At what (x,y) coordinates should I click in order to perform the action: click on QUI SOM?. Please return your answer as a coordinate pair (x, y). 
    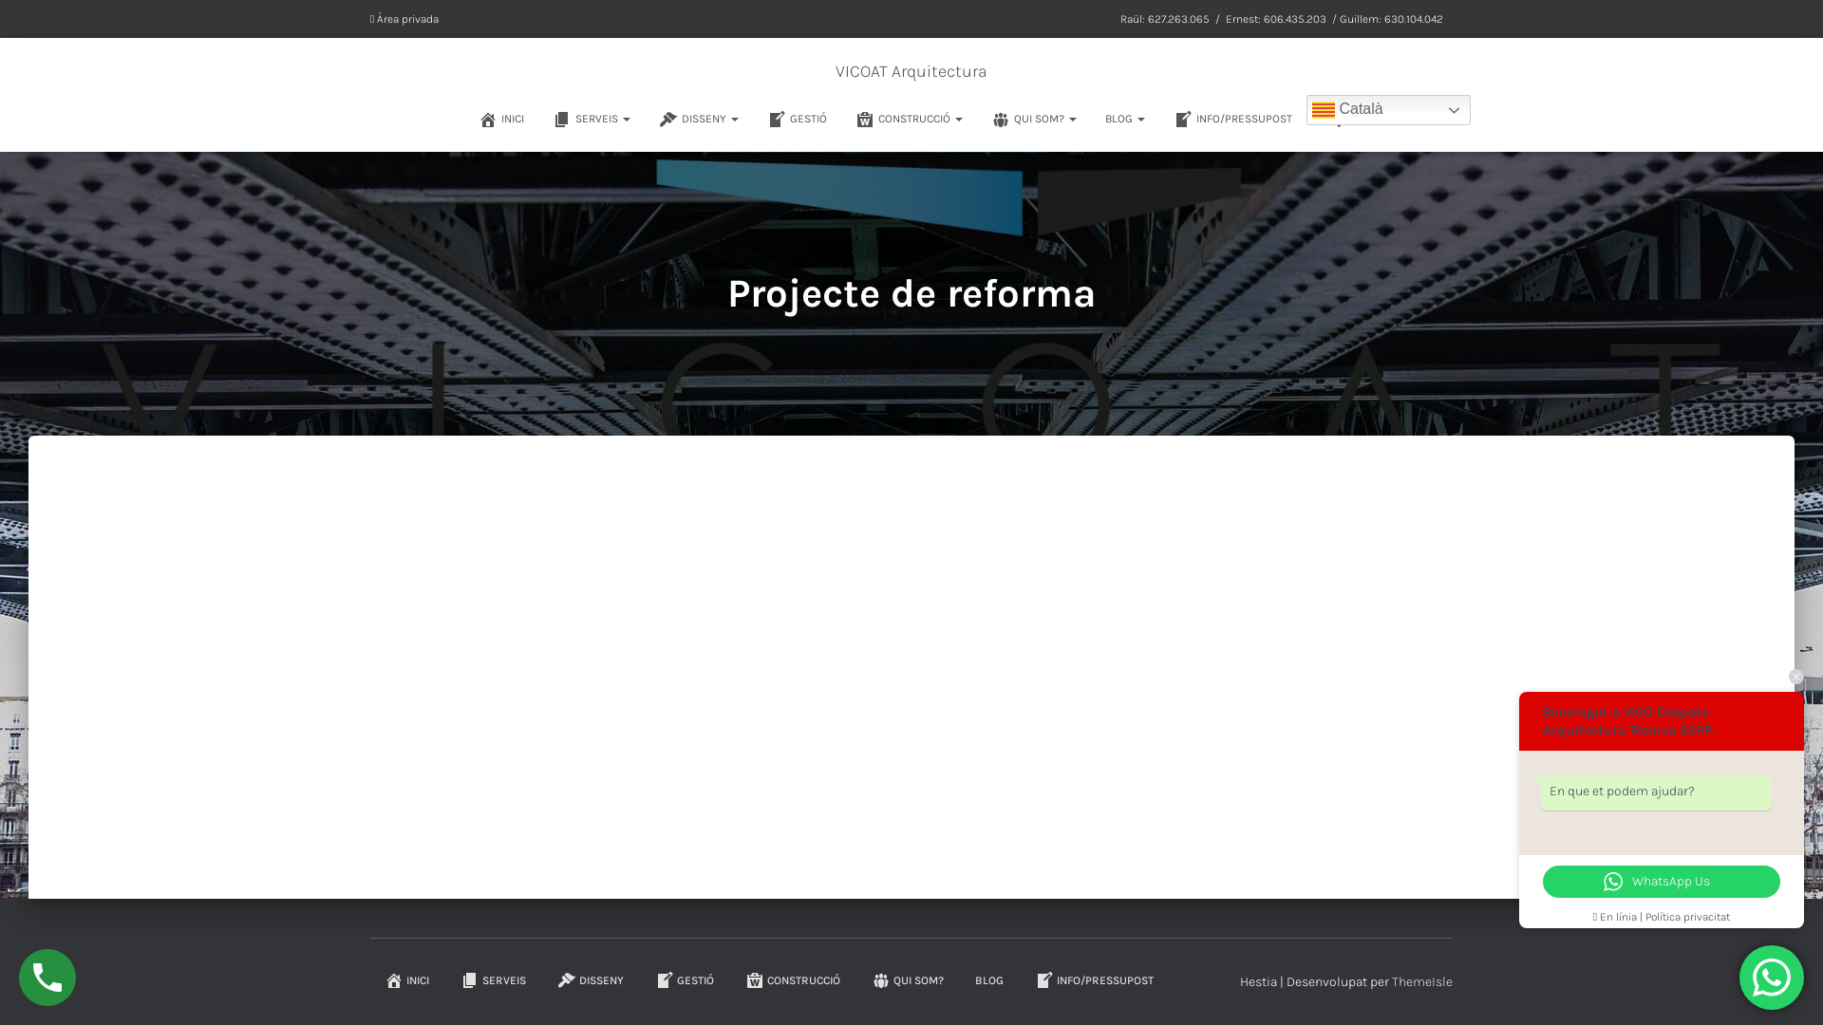
    Looking at the image, I should click on (908, 981).